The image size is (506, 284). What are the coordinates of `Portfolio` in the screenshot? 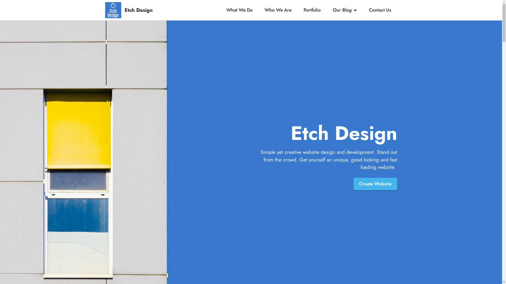 It's located at (312, 10).